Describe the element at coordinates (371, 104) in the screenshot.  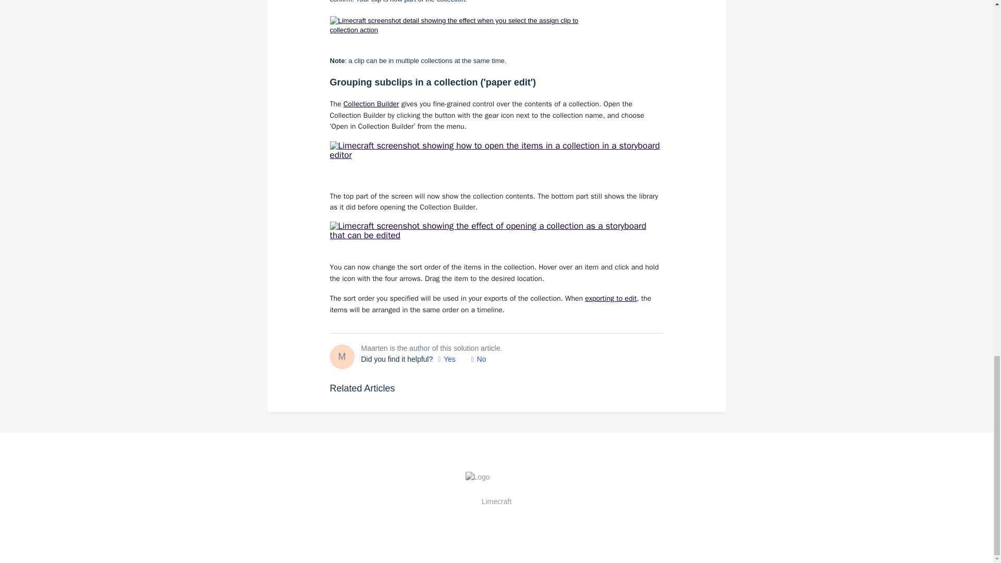
I see `Collection Builder` at that location.